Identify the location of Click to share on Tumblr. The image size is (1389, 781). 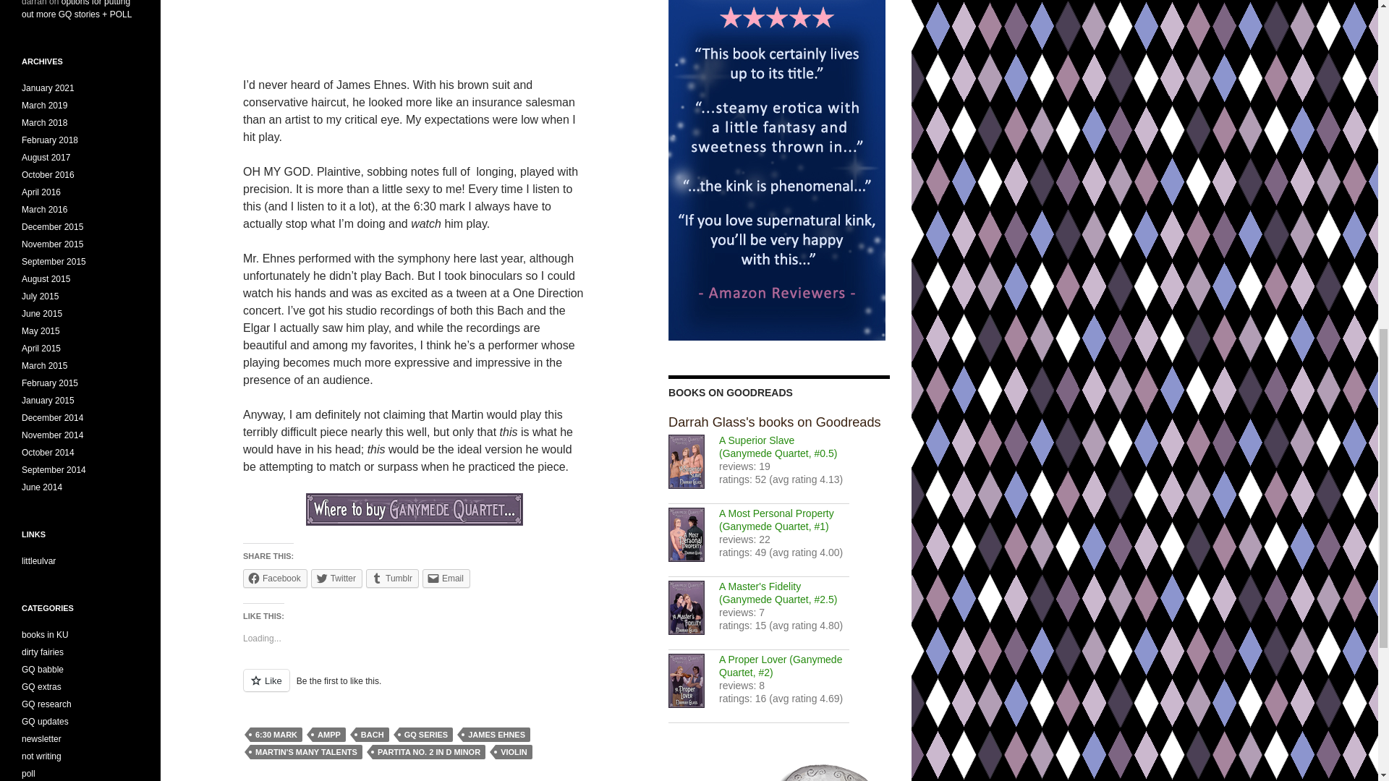
(392, 579).